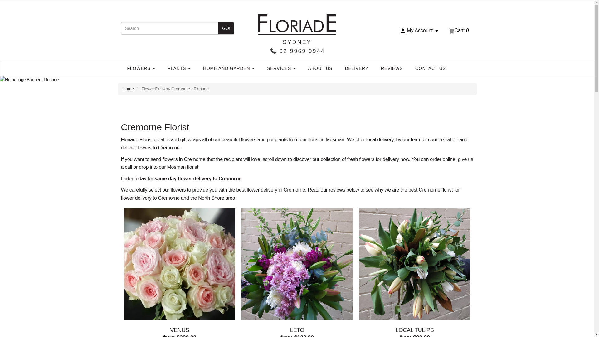 Image resolution: width=599 pixels, height=337 pixels. Describe the element at coordinates (297, 264) in the screenshot. I see `Leto` at that location.